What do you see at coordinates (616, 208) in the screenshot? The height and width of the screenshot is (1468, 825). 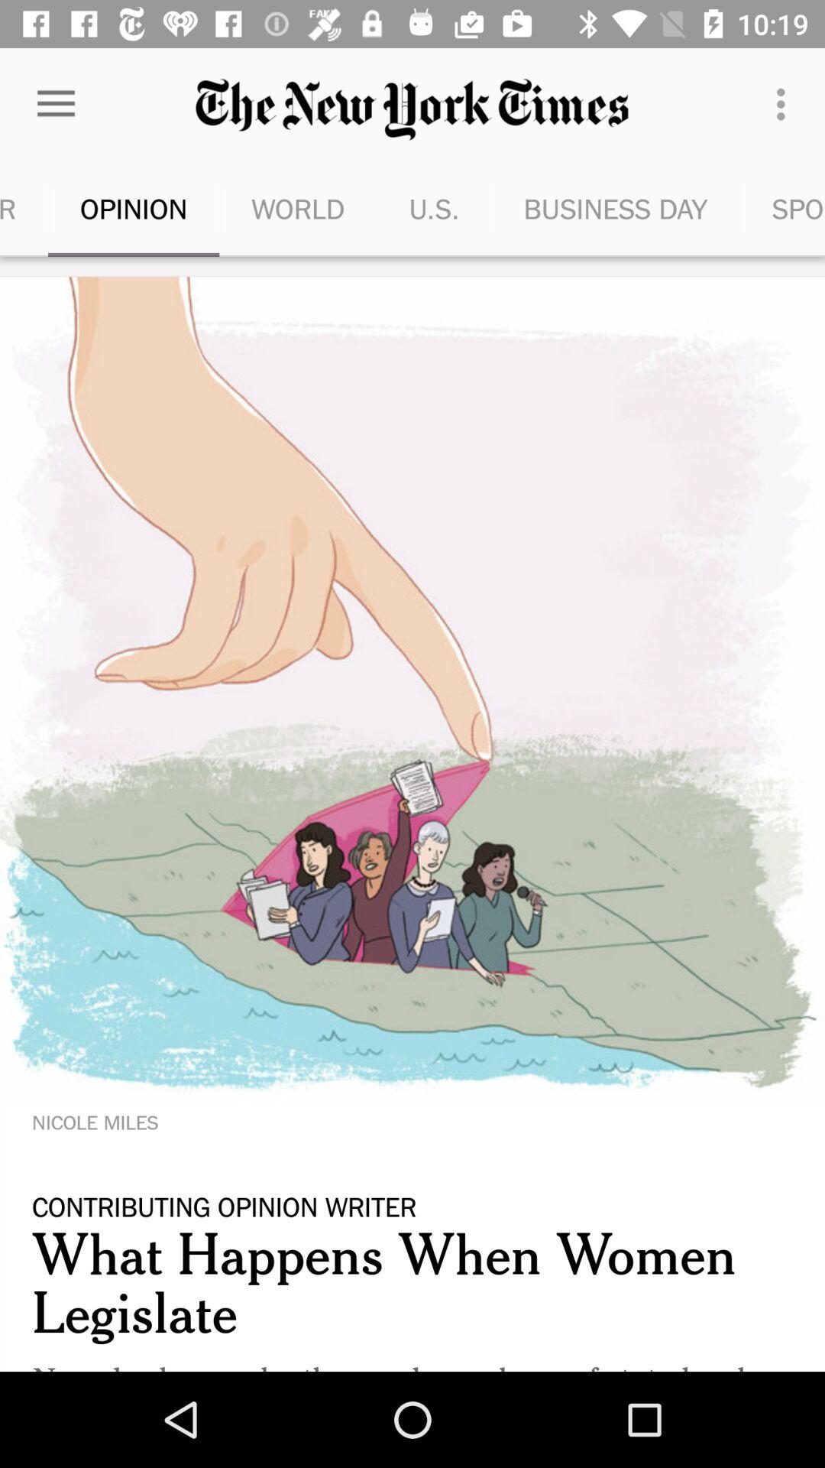 I see `click item next to u.s. icon` at bounding box center [616, 208].